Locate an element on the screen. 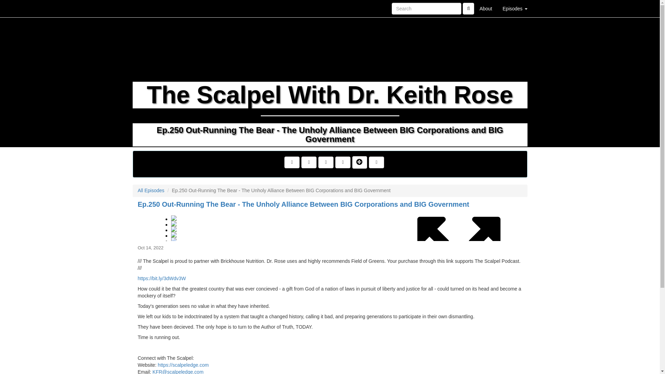 The image size is (665, 374). About is located at coordinates (486, 8).